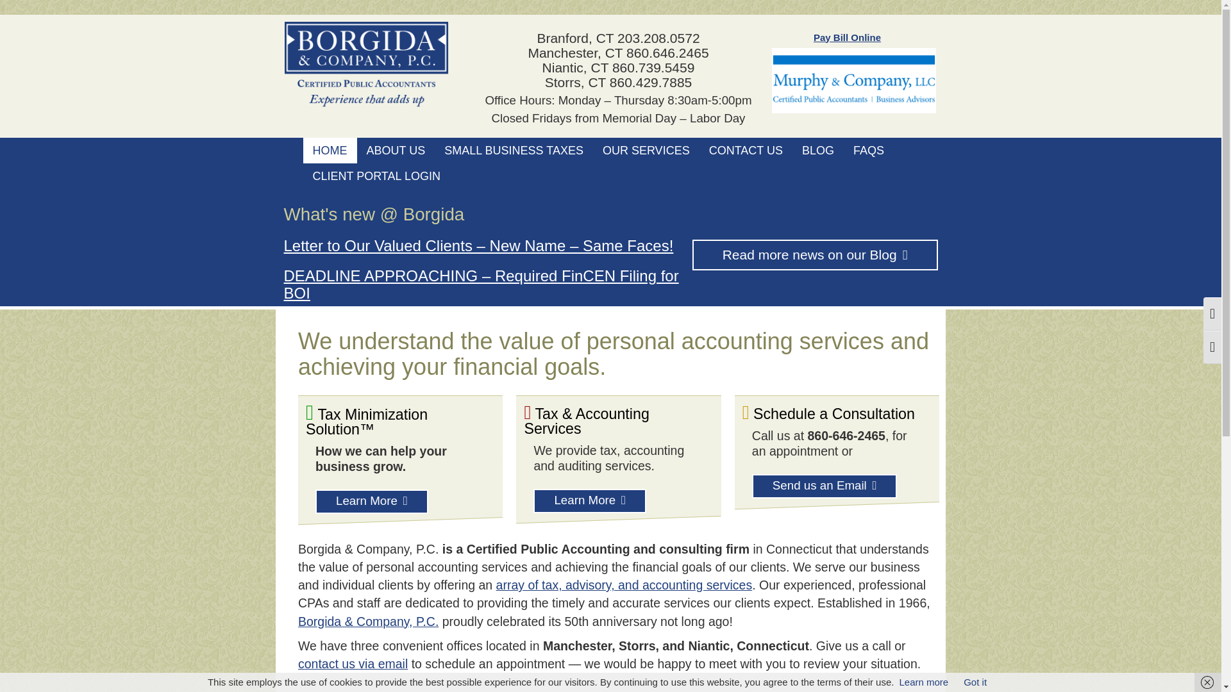  Describe the element at coordinates (818, 150) in the screenshot. I see `BLOG` at that location.